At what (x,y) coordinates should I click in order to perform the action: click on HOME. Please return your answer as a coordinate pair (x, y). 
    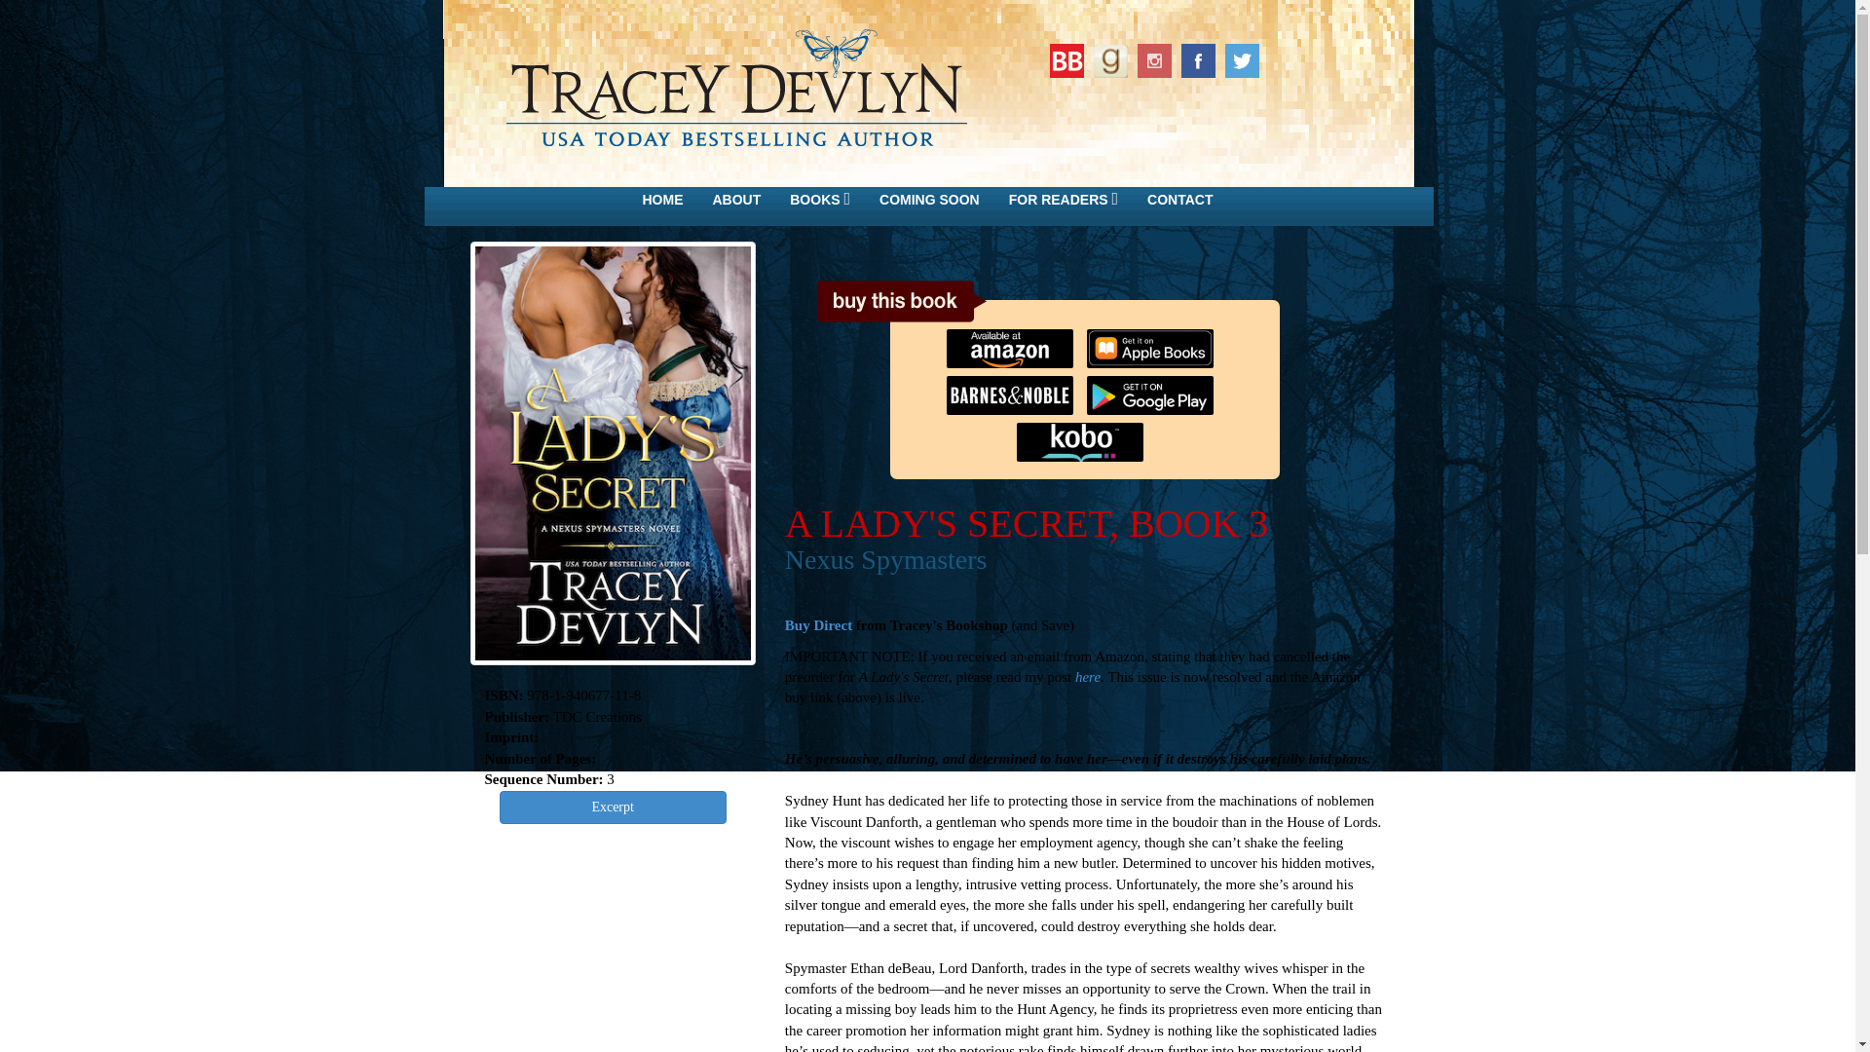
    Looking at the image, I should click on (662, 199).